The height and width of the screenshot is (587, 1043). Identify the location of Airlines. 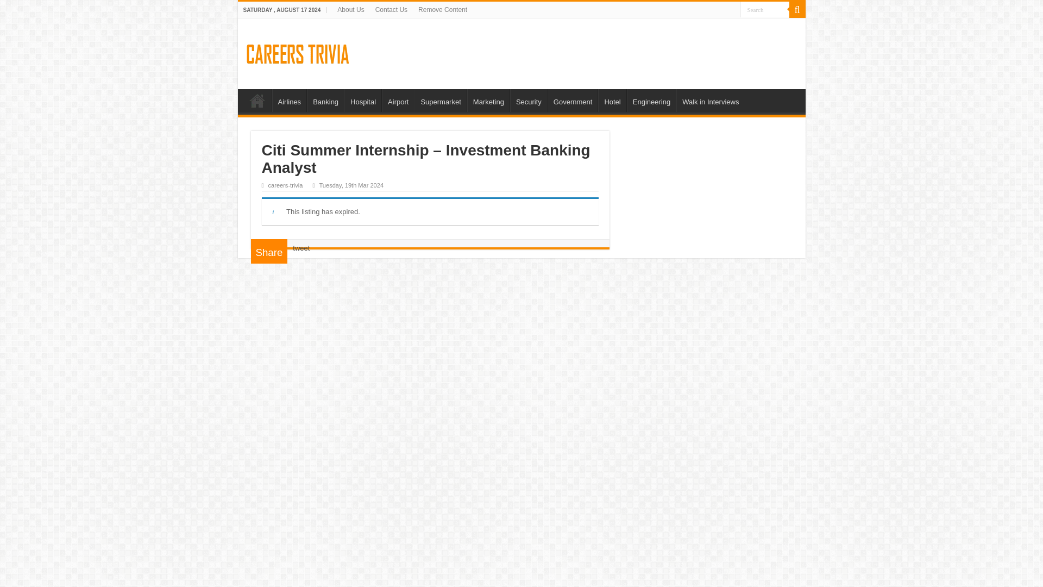
(289, 101).